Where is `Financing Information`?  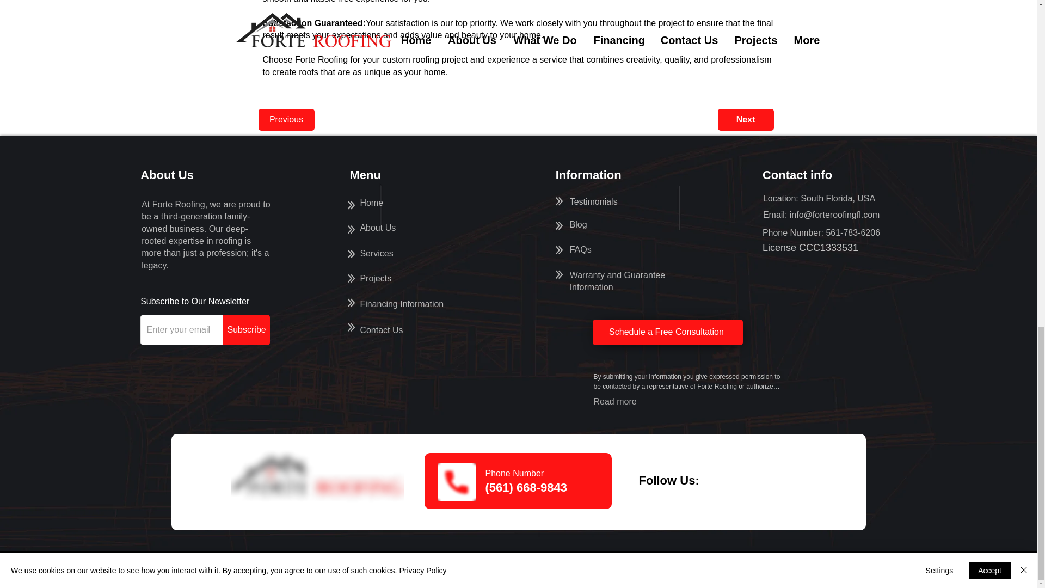 Financing Information is located at coordinates (578, 224).